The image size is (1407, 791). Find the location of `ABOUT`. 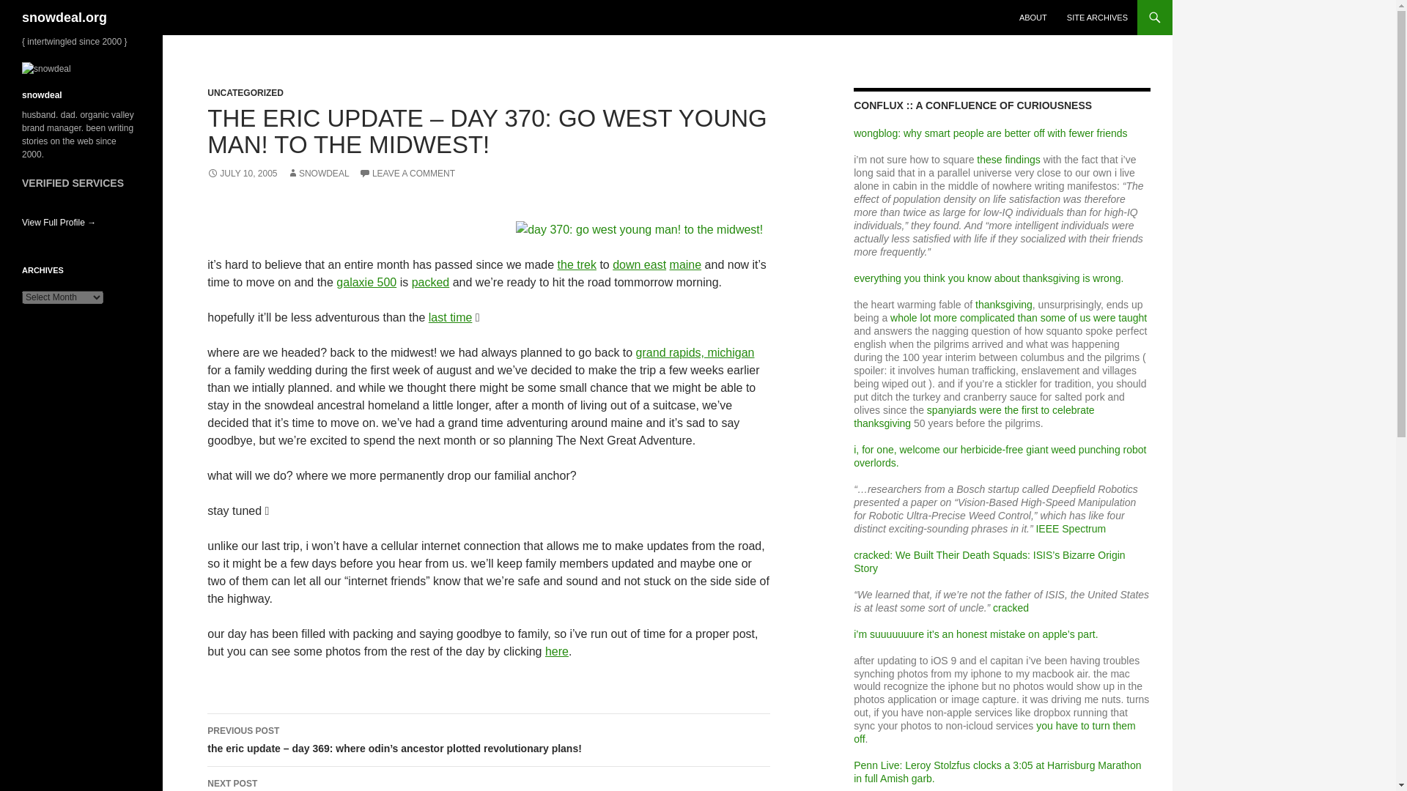

ABOUT is located at coordinates (1033, 18).